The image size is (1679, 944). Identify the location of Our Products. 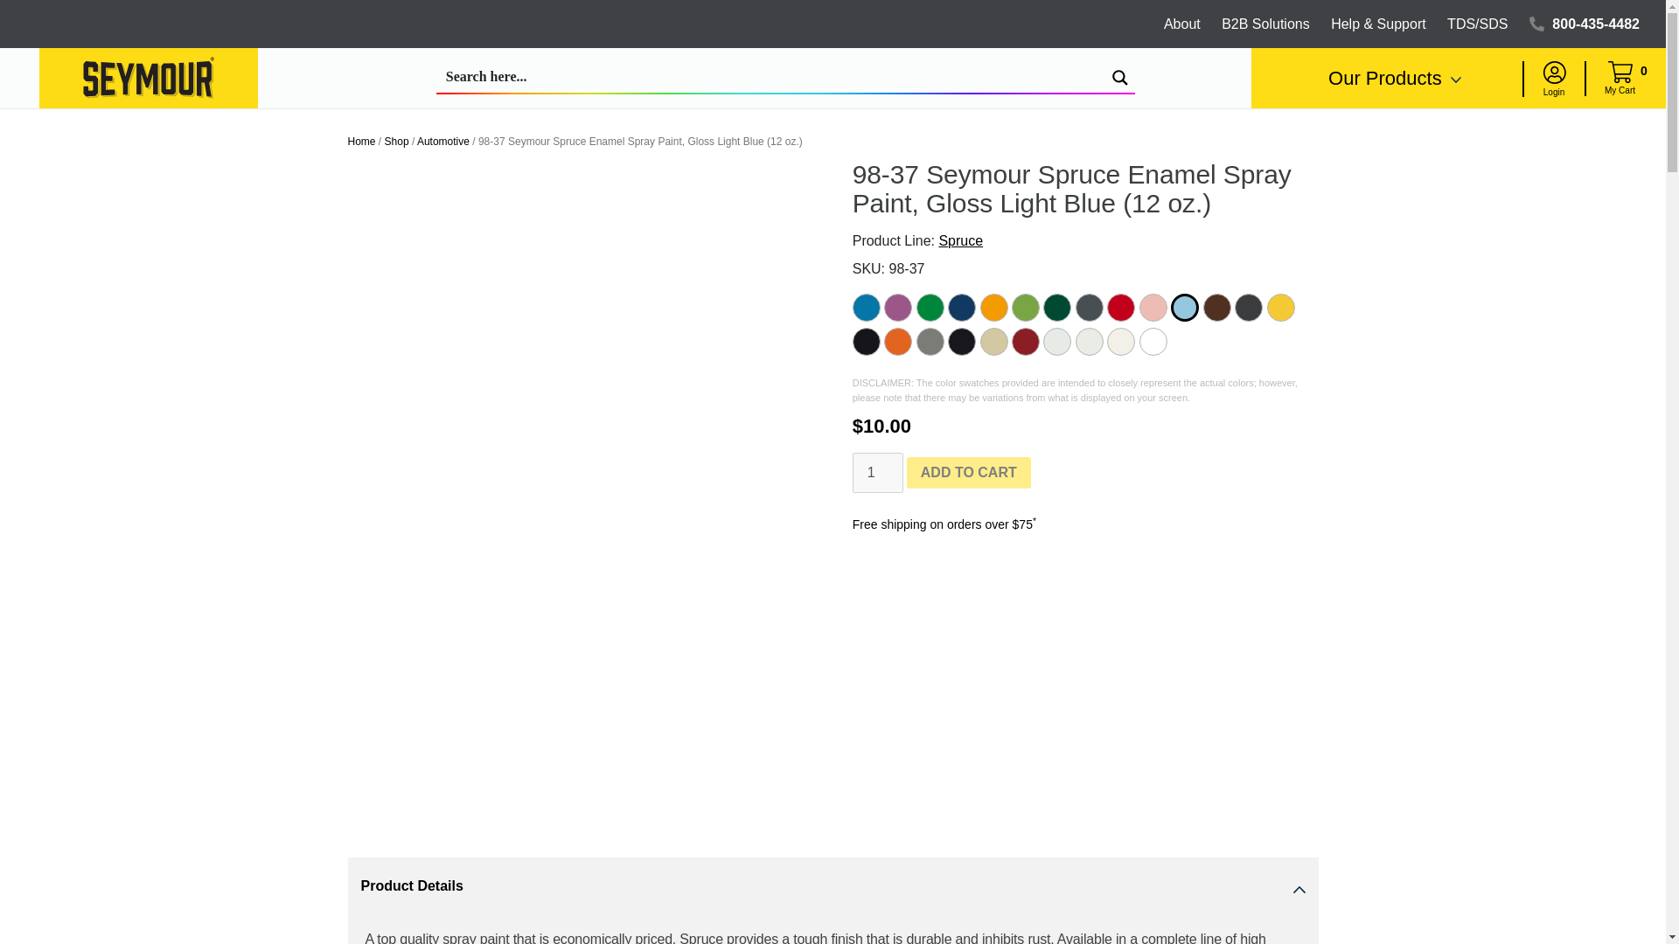
(1394, 79).